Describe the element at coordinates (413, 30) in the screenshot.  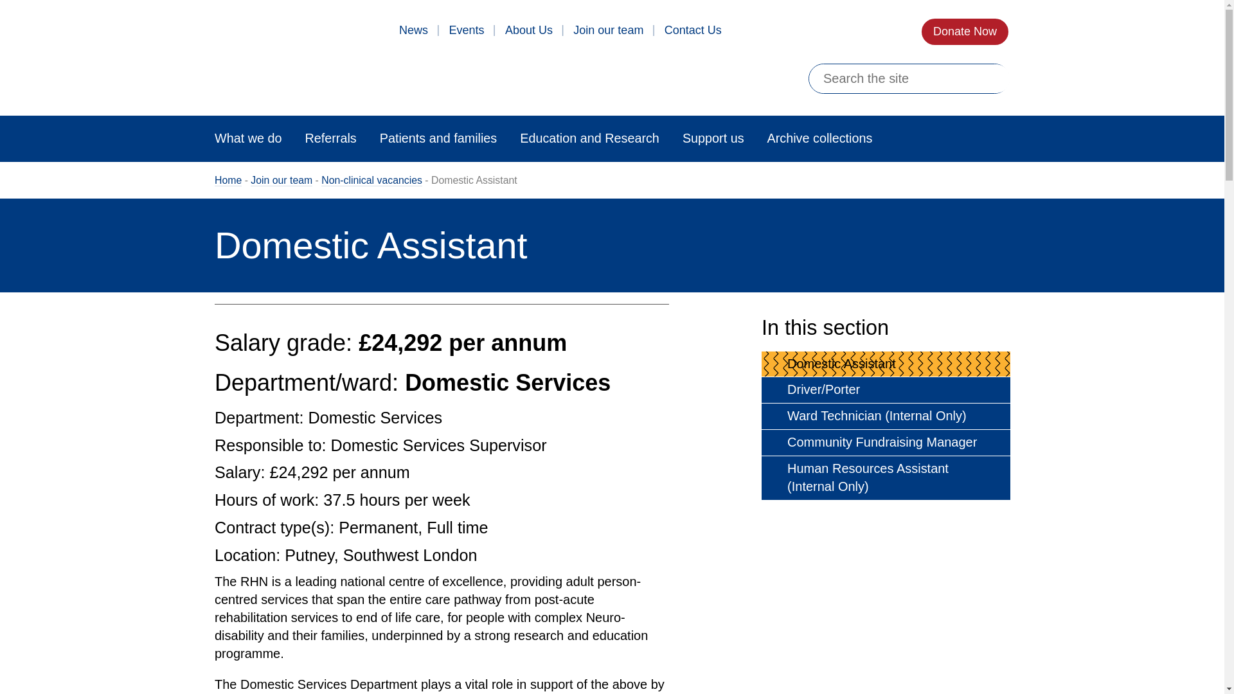
I see `News` at that location.